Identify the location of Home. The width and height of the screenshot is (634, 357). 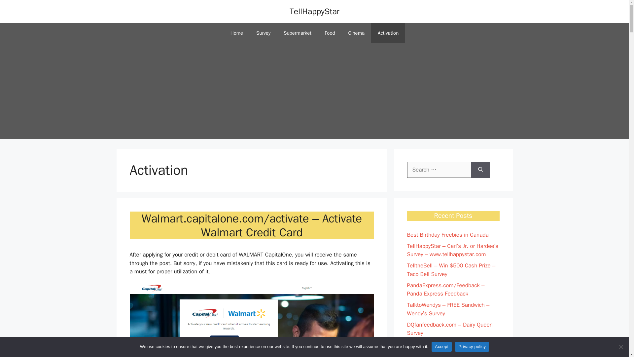
(236, 33).